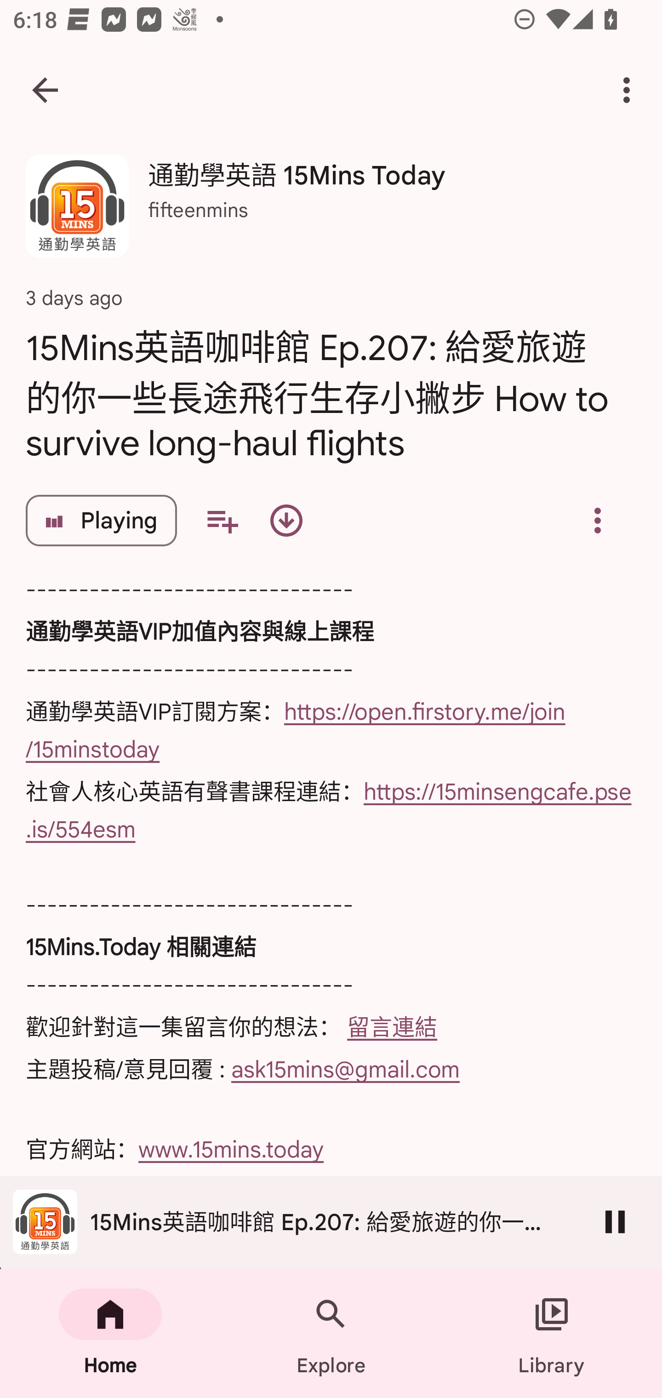 The width and height of the screenshot is (662, 1398). Describe the element at coordinates (615, 1221) in the screenshot. I see `Pause` at that location.